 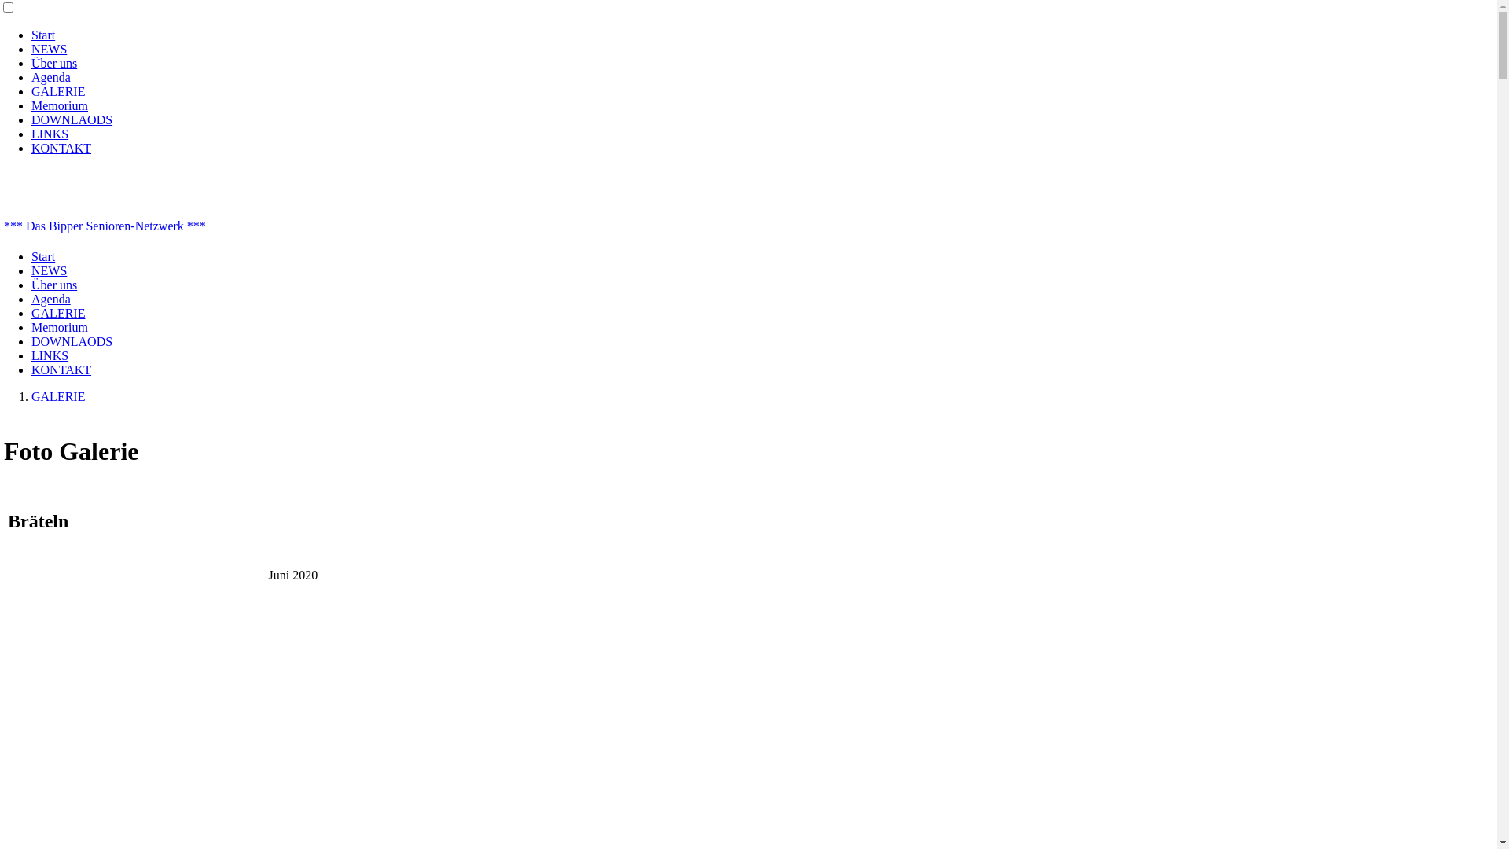 I want to click on Memorium, so click(x=60, y=327).